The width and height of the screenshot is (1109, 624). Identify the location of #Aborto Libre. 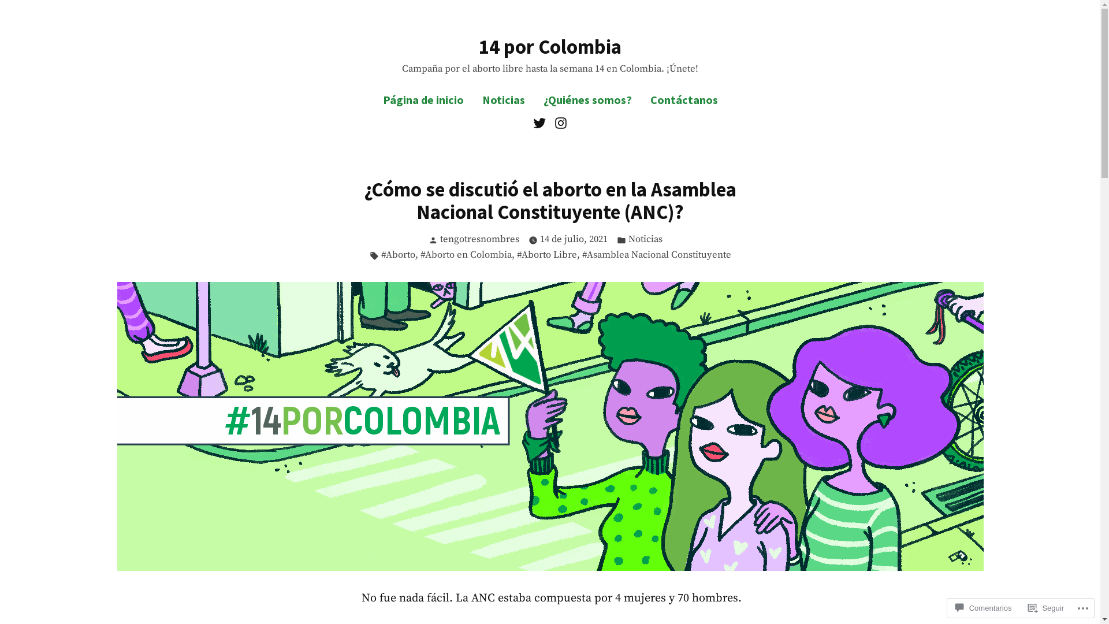
(546, 255).